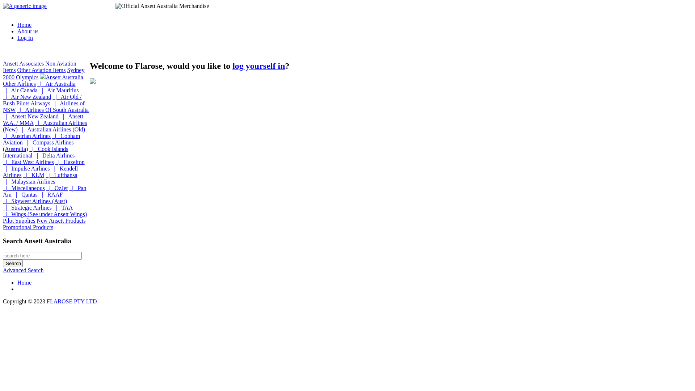  Describe the element at coordinates (34, 175) in the screenshot. I see `  |_ KLM` at that location.